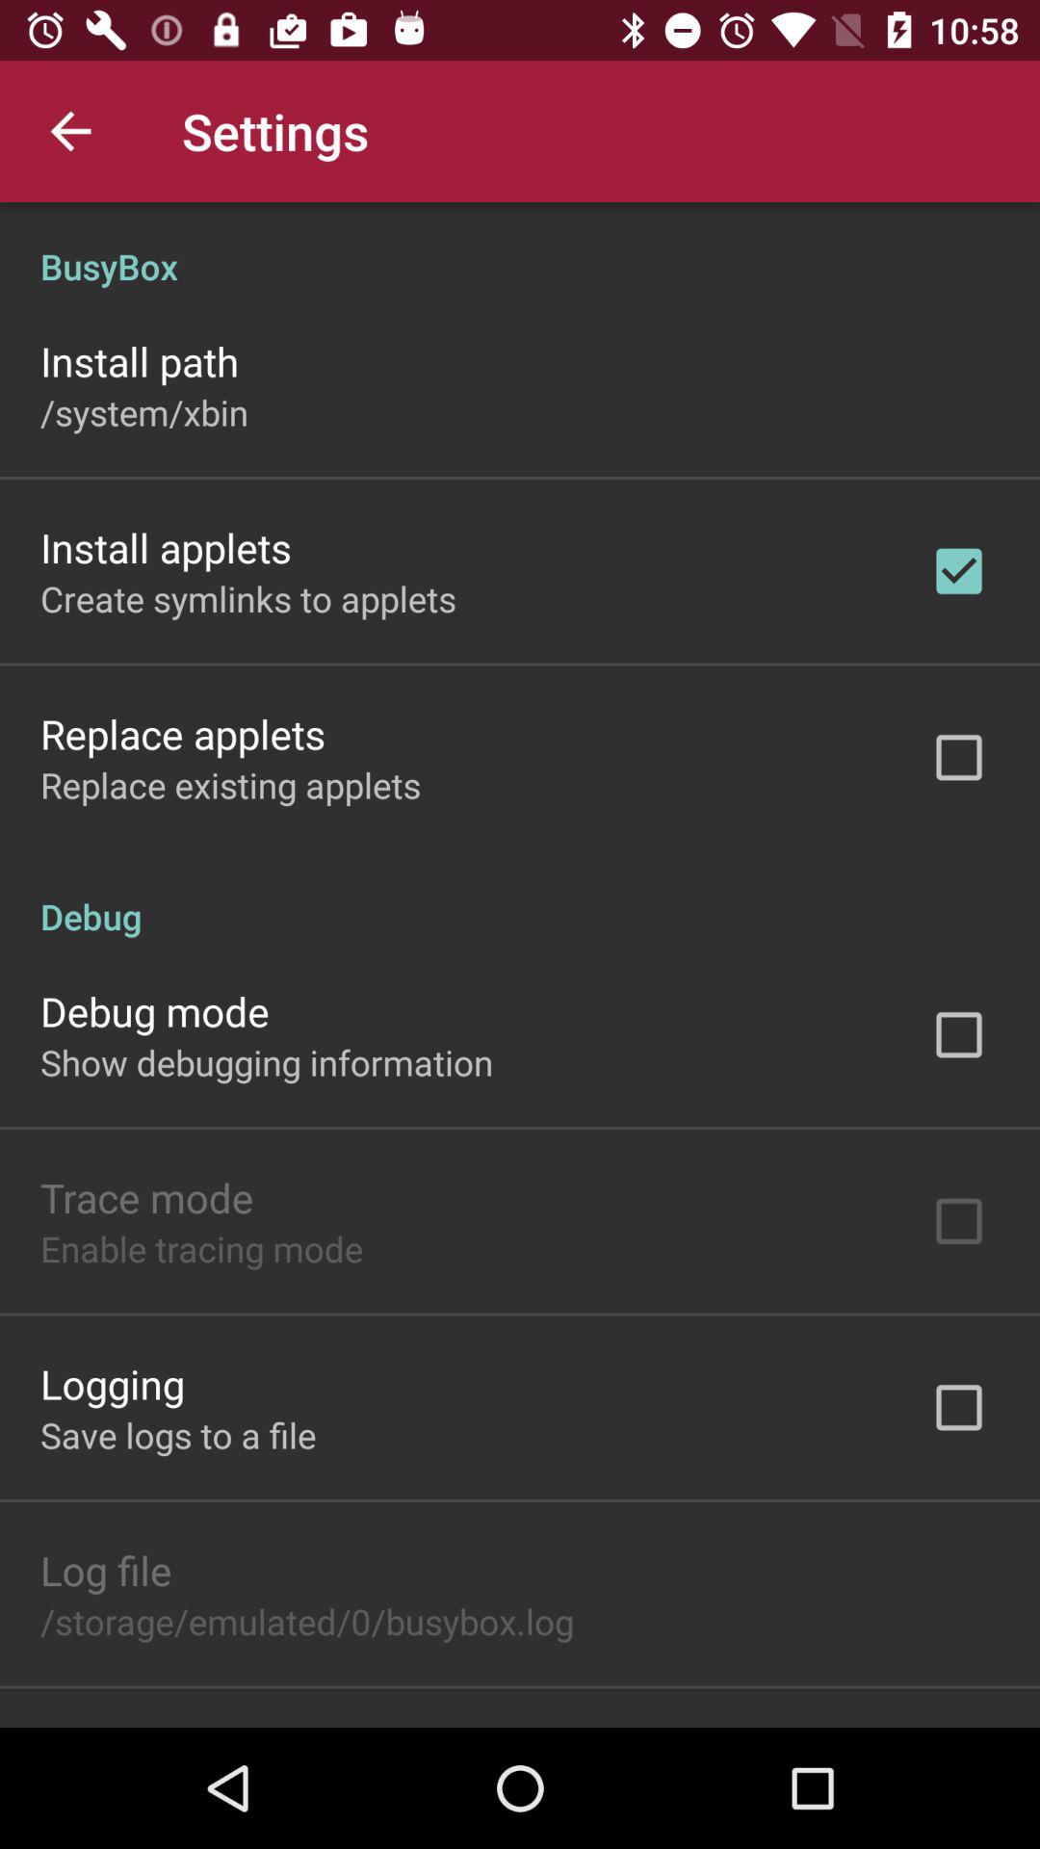  What do you see at coordinates (70, 131) in the screenshot?
I see `open the item to the left of the settings item` at bounding box center [70, 131].